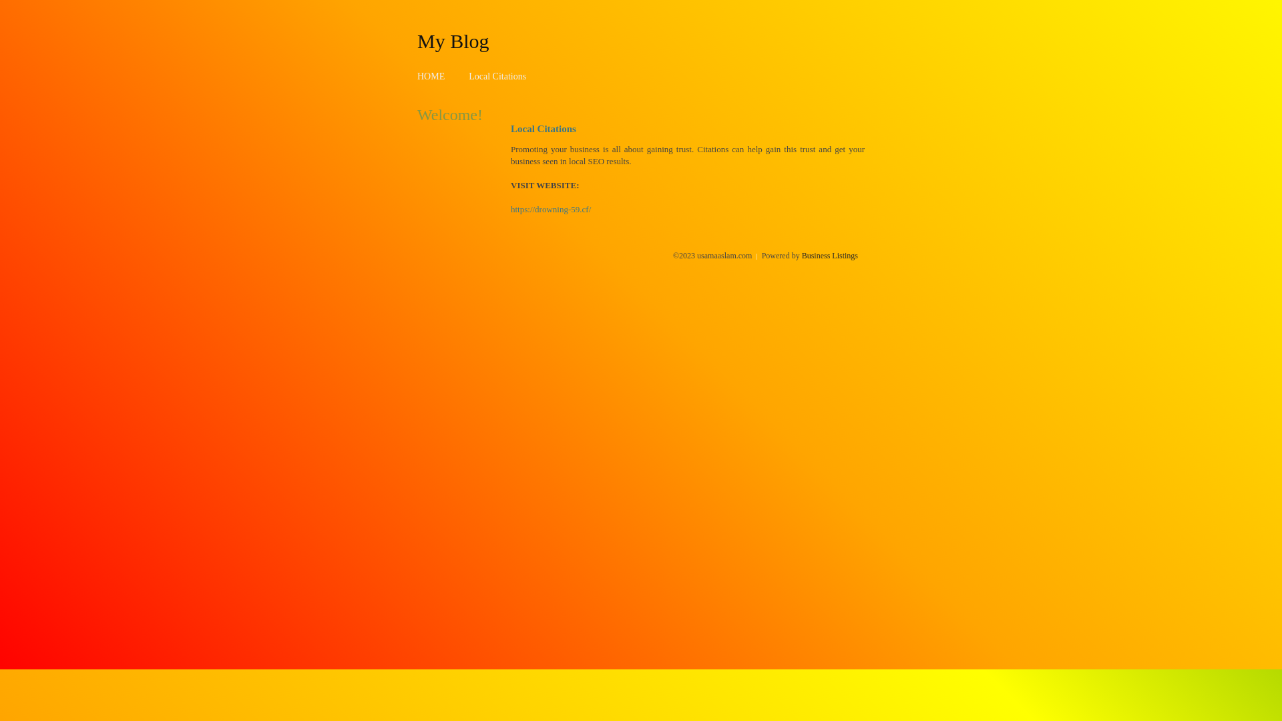 This screenshot has height=721, width=1282. What do you see at coordinates (551, 210) in the screenshot?
I see `https://drowning-59.cf/` at bounding box center [551, 210].